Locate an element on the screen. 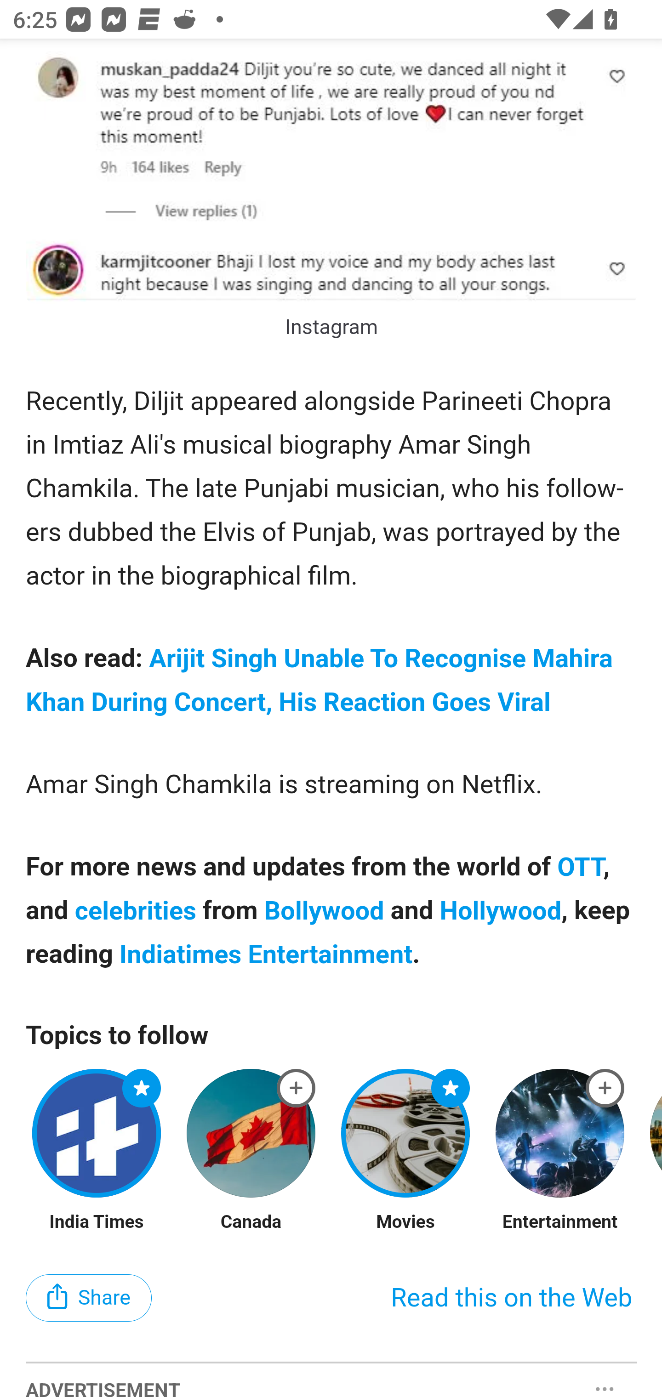  Bollywood is located at coordinates (324, 912).